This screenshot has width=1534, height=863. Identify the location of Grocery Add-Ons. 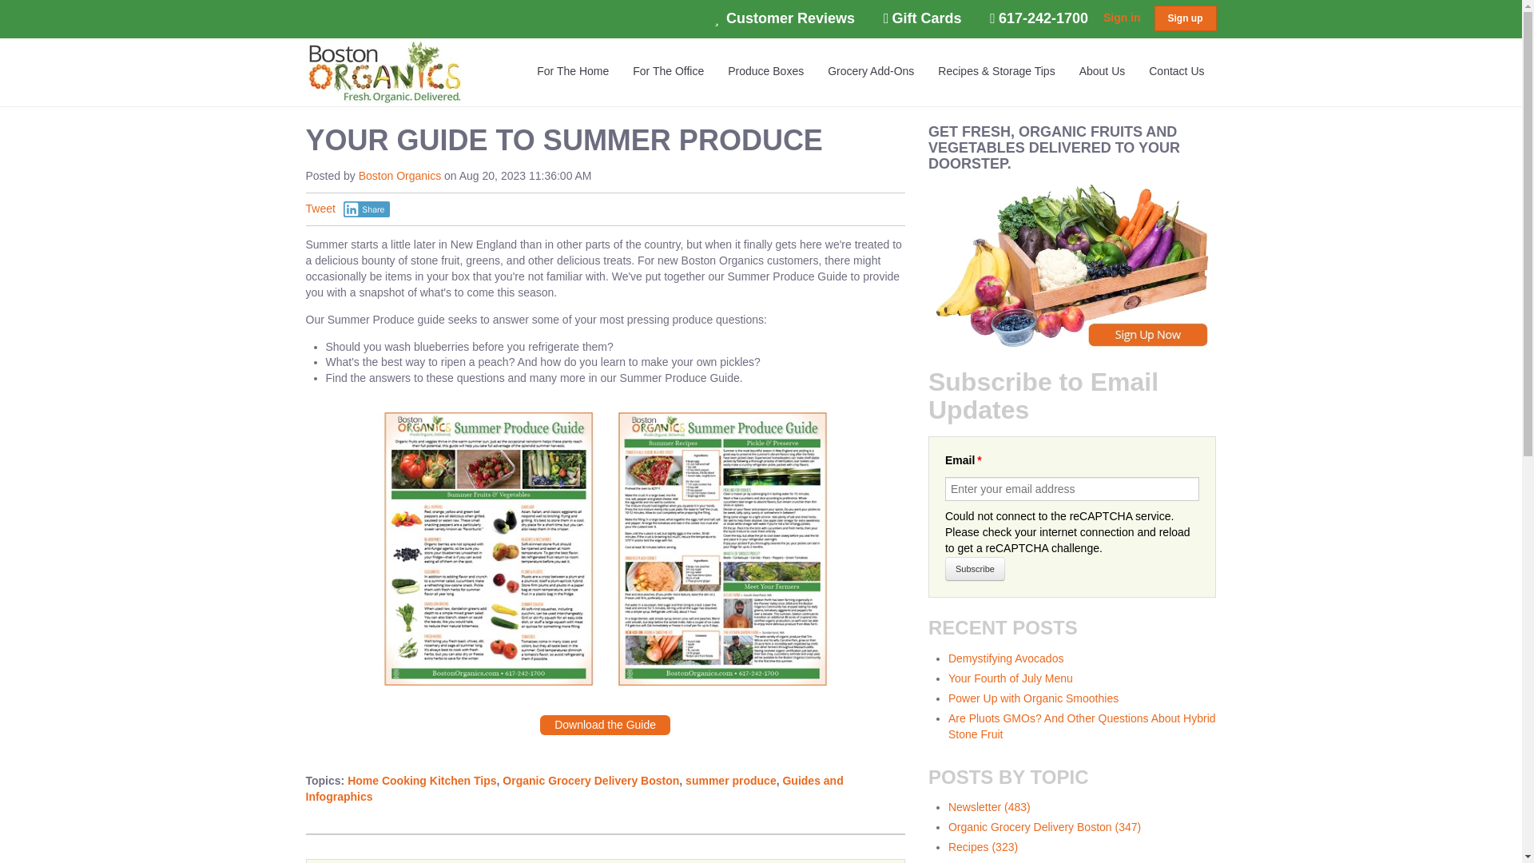
(871, 70).